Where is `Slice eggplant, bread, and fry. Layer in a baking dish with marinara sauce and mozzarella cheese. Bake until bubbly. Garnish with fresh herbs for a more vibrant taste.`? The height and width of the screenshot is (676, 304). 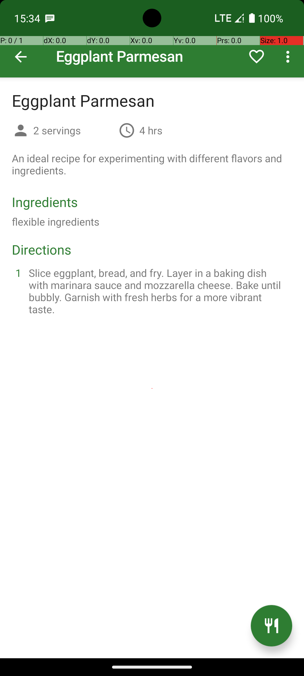 Slice eggplant, bread, and fry. Layer in a baking dish with marinara sauce and mozzarella cheese. Bake until bubbly. Garnish with fresh herbs for a more vibrant taste. is located at coordinates (159, 291).